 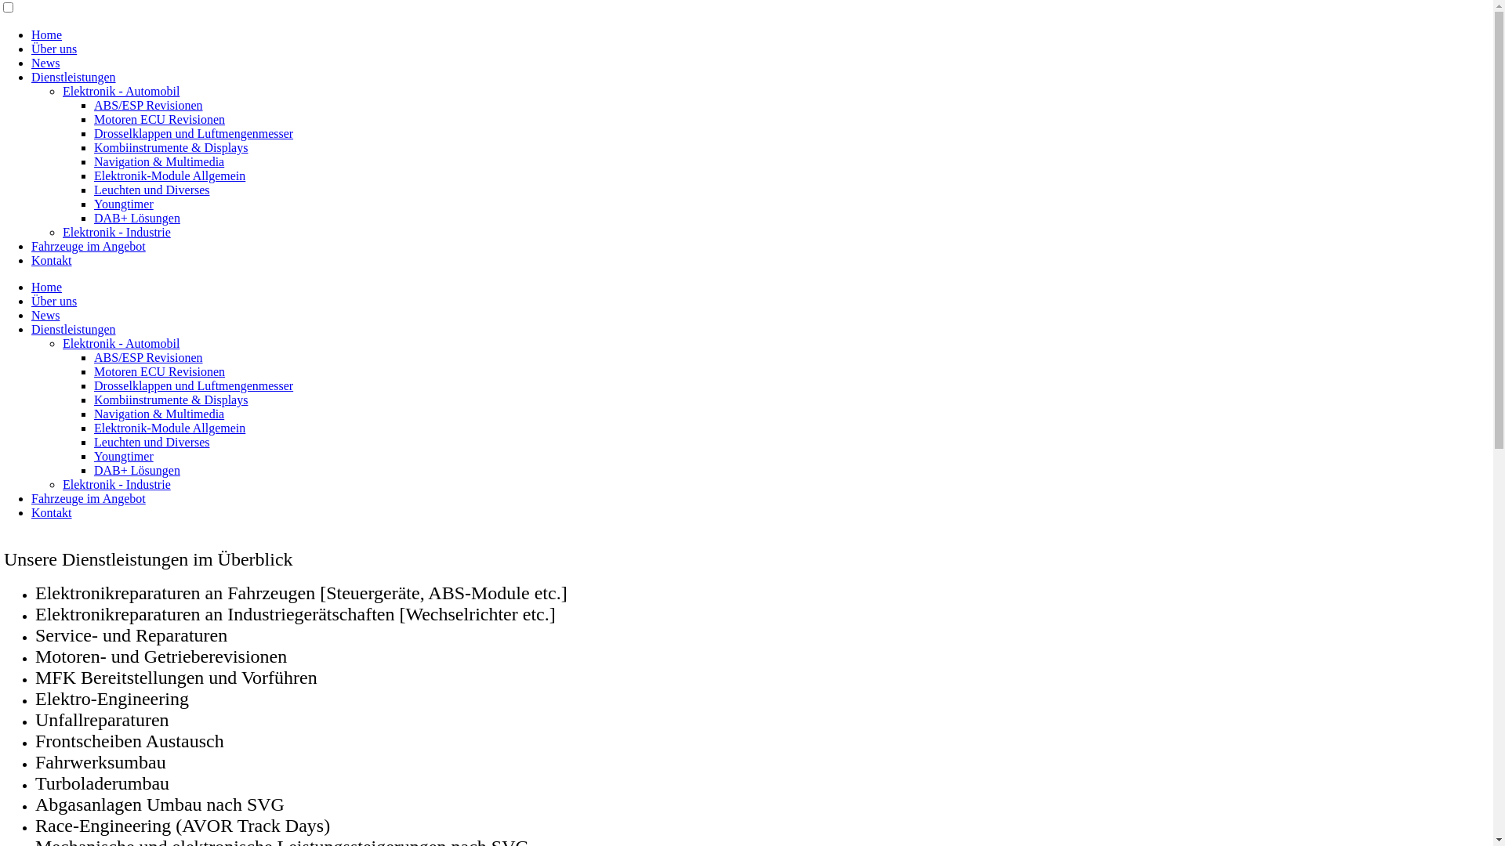 I want to click on Elektronik - Automobil, so click(x=121, y=343).